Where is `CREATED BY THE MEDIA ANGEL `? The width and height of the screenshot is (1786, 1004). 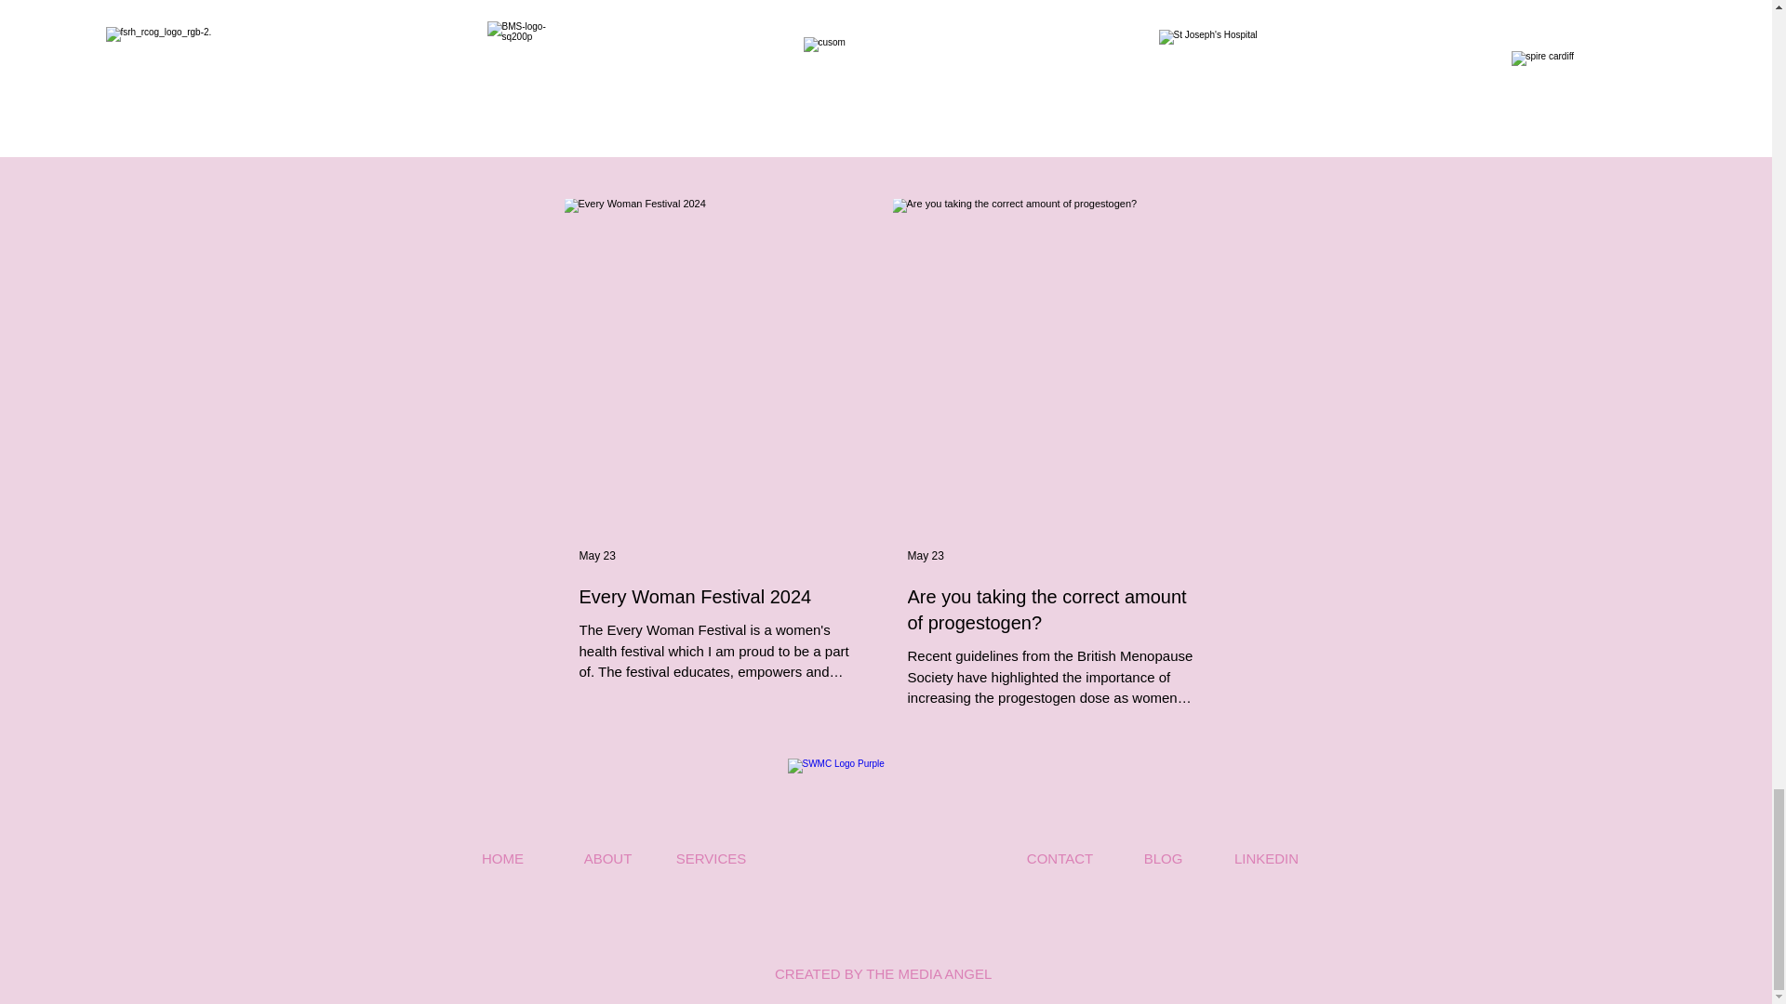 CREATED BY THE MEDIA ANGEL  is located at coordinates (885, 973).